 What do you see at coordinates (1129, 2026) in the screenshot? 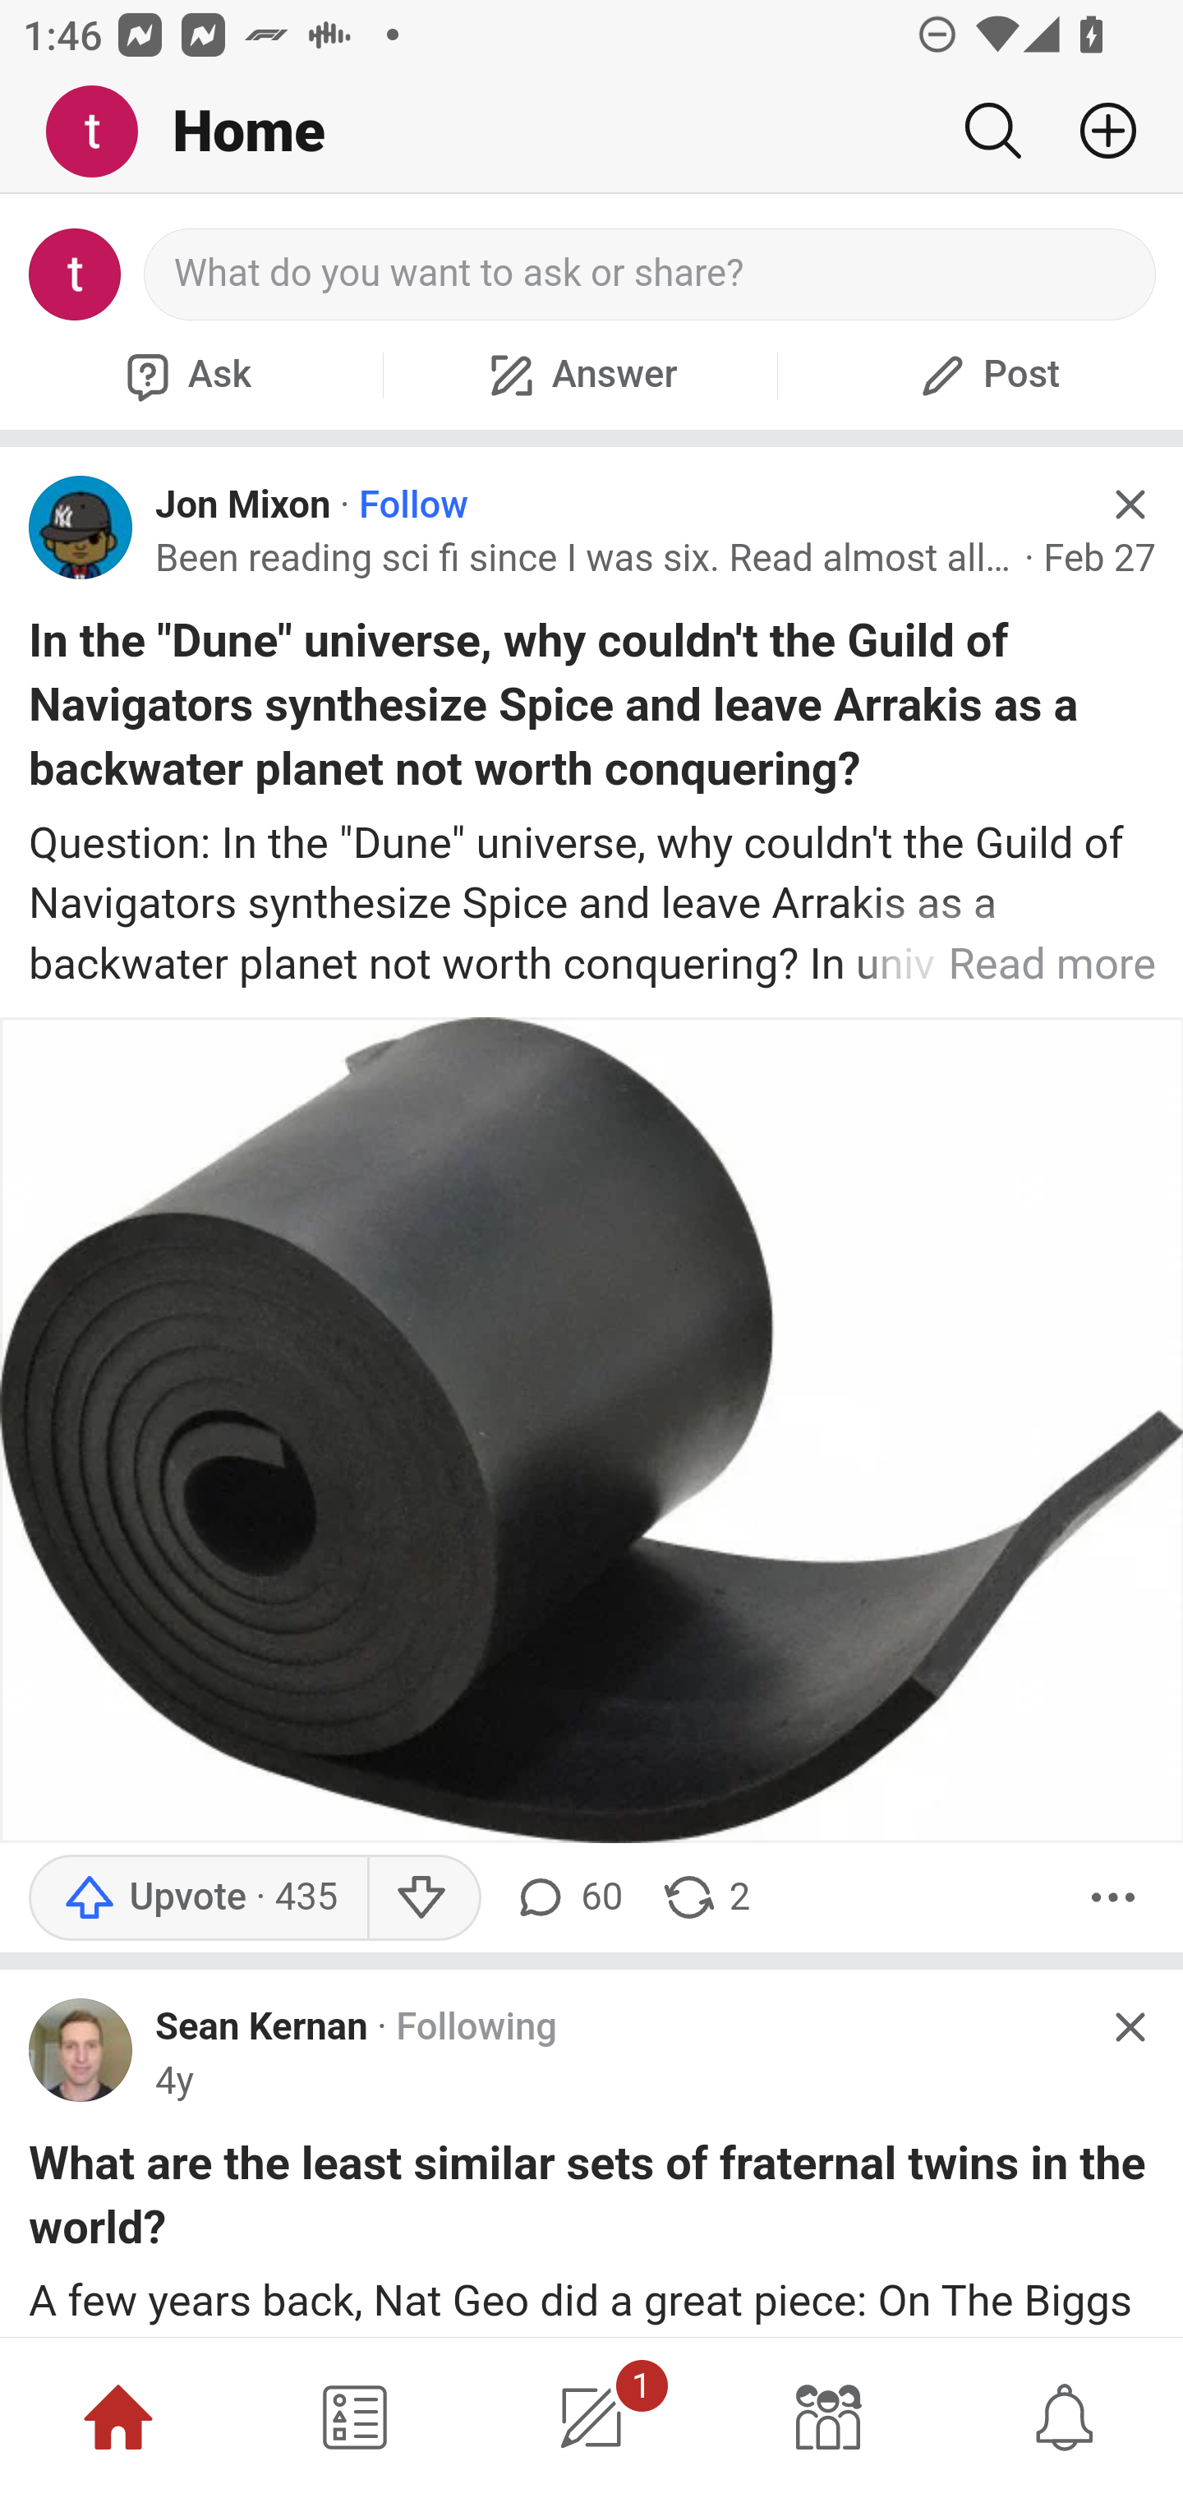
I see `Hide` at bounding box center [1129, 2026].